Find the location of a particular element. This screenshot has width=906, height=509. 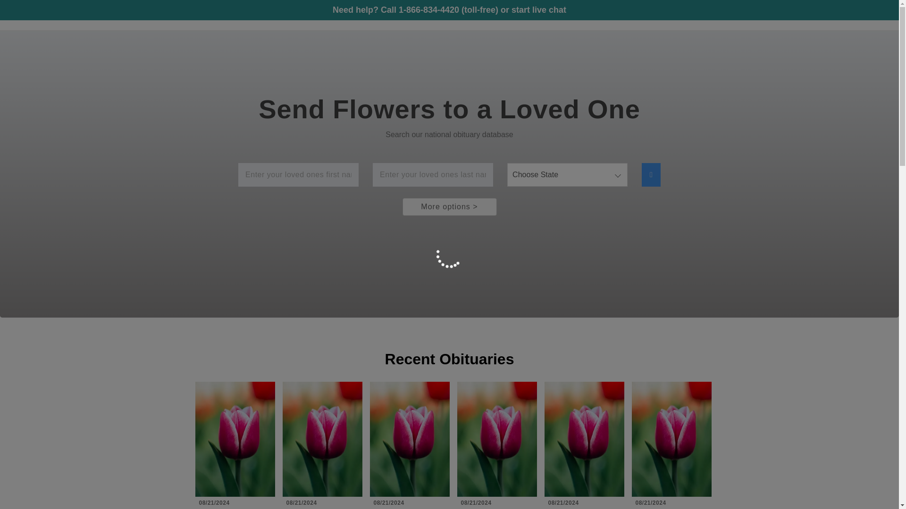

Link to advanced obituary search is located at coordinates (765, 15).